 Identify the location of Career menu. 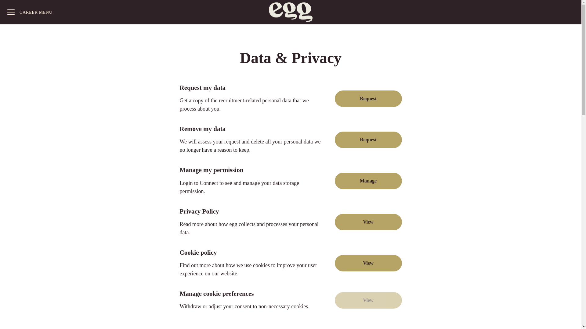
(30, 12).